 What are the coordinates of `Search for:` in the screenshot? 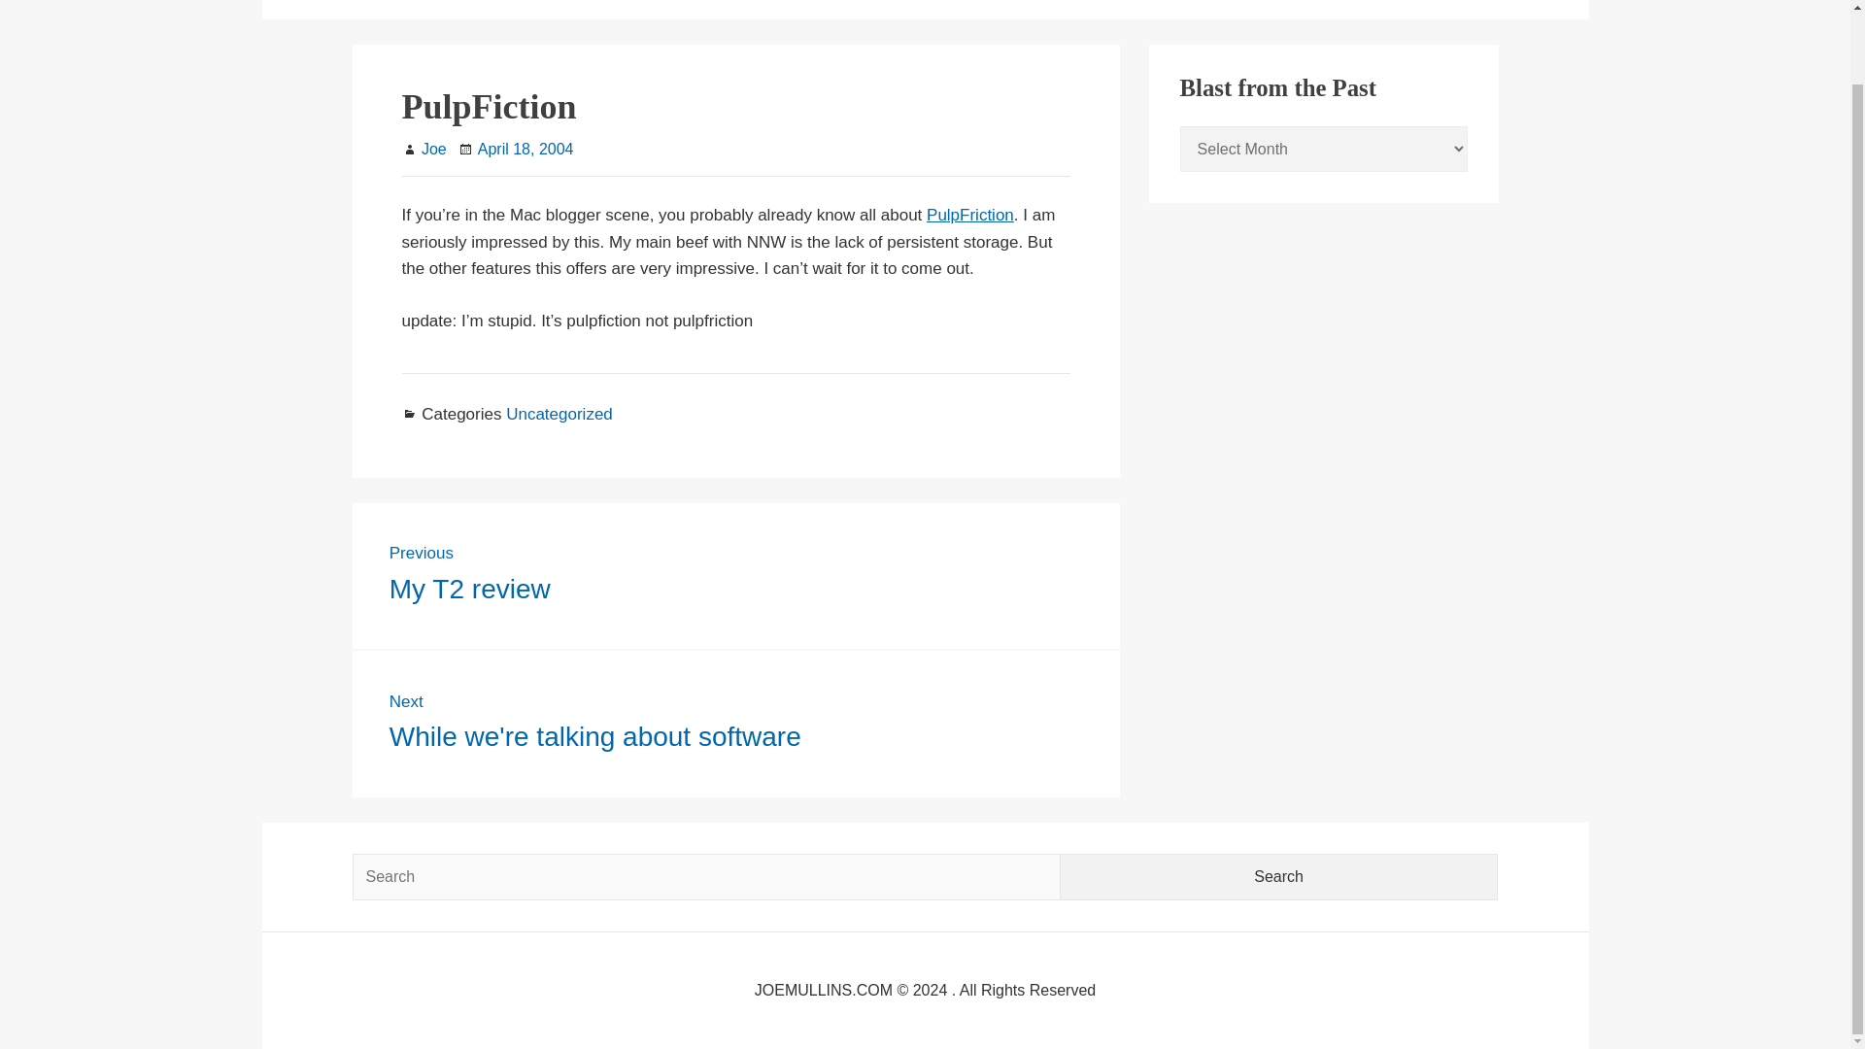 It's located at (1280, 876).